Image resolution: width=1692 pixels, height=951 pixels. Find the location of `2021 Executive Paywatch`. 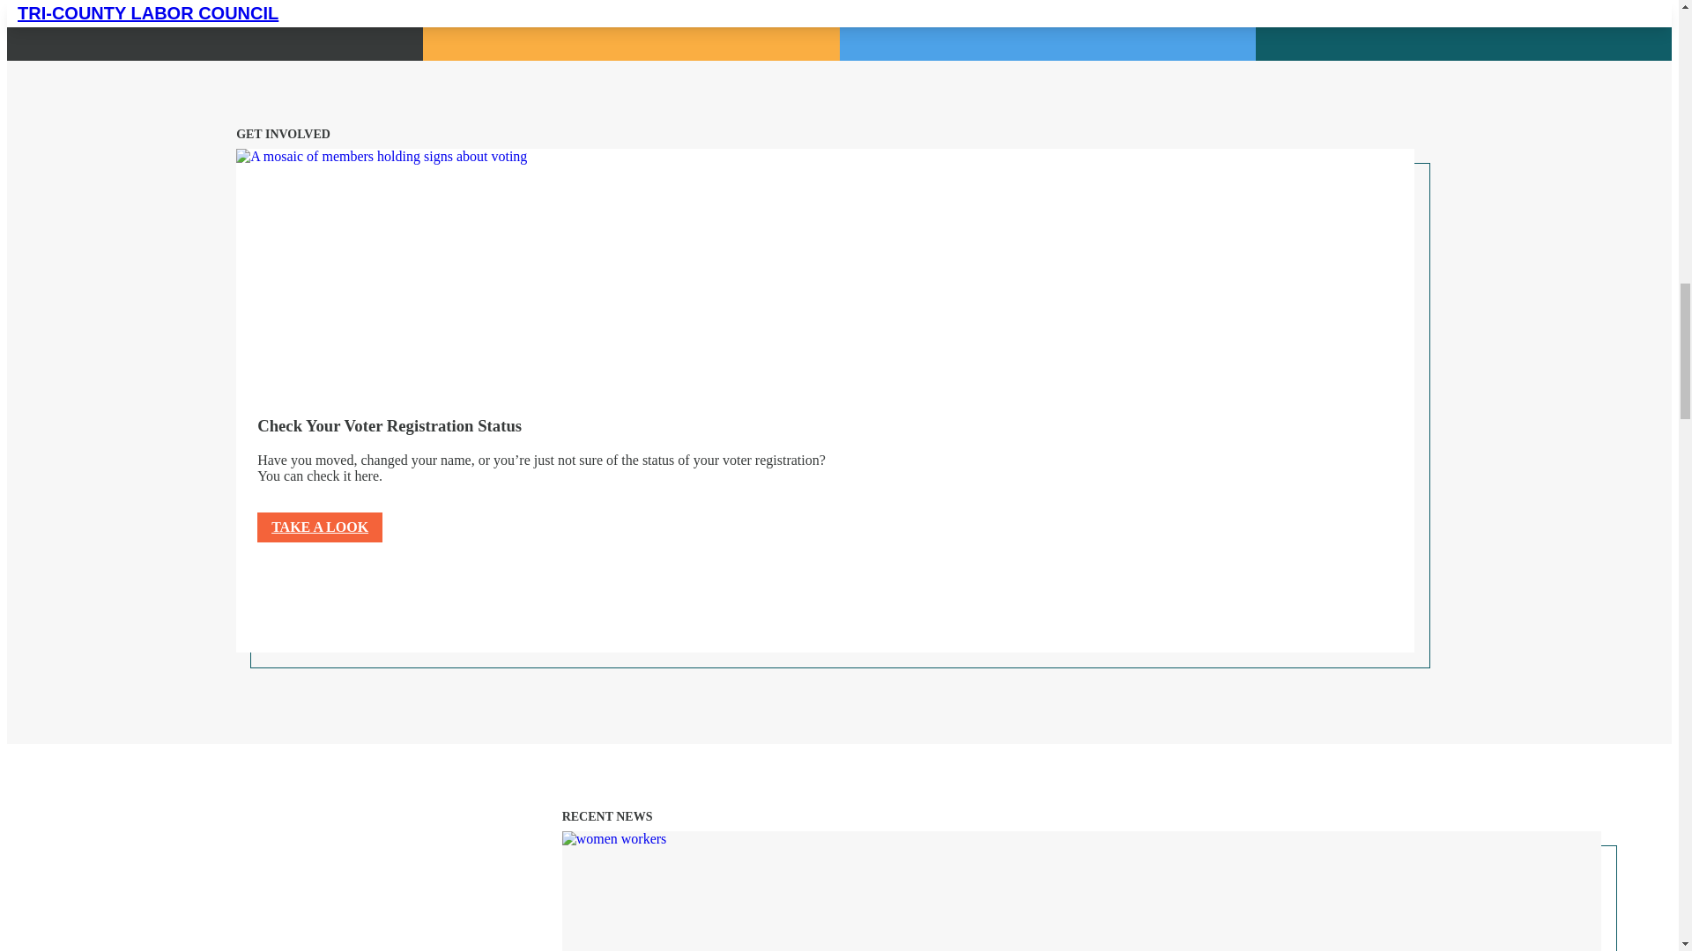

2021 Executive Paywatch is located at coordinates (215, 30).